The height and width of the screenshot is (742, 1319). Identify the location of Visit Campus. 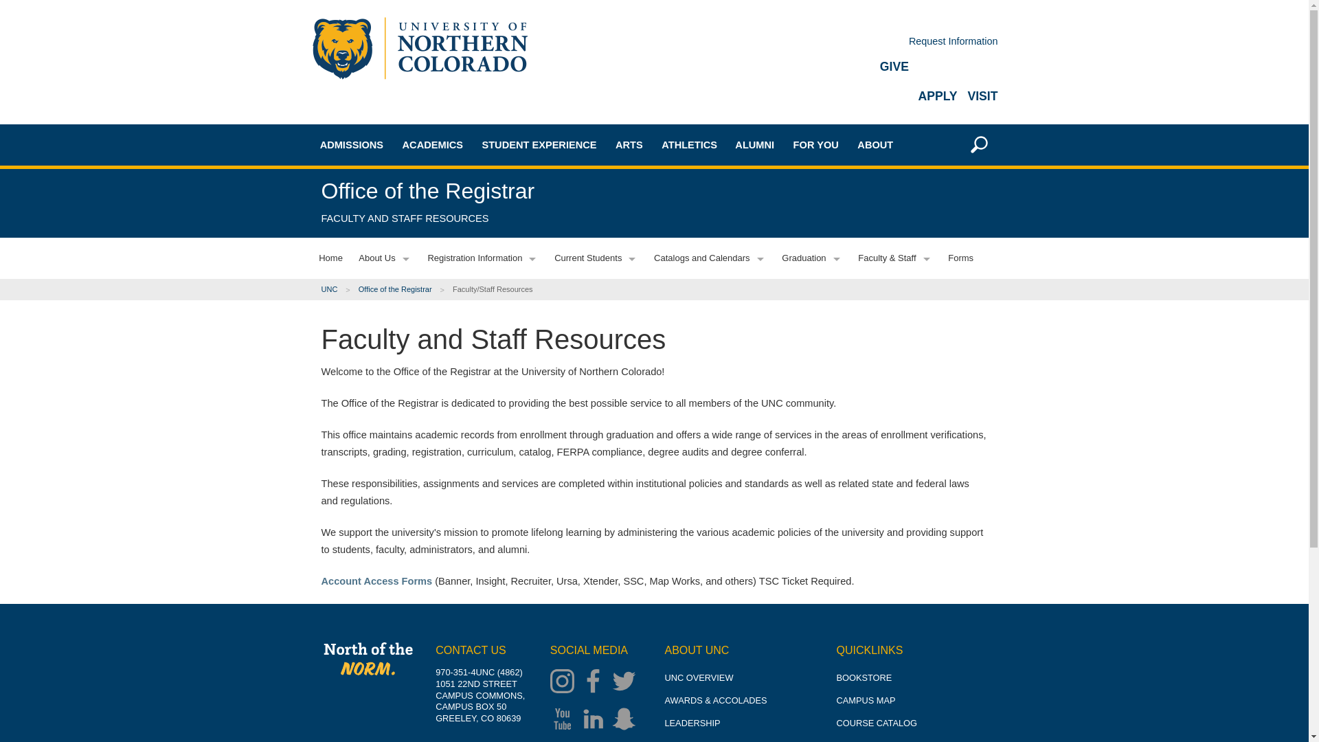
(379, 414).